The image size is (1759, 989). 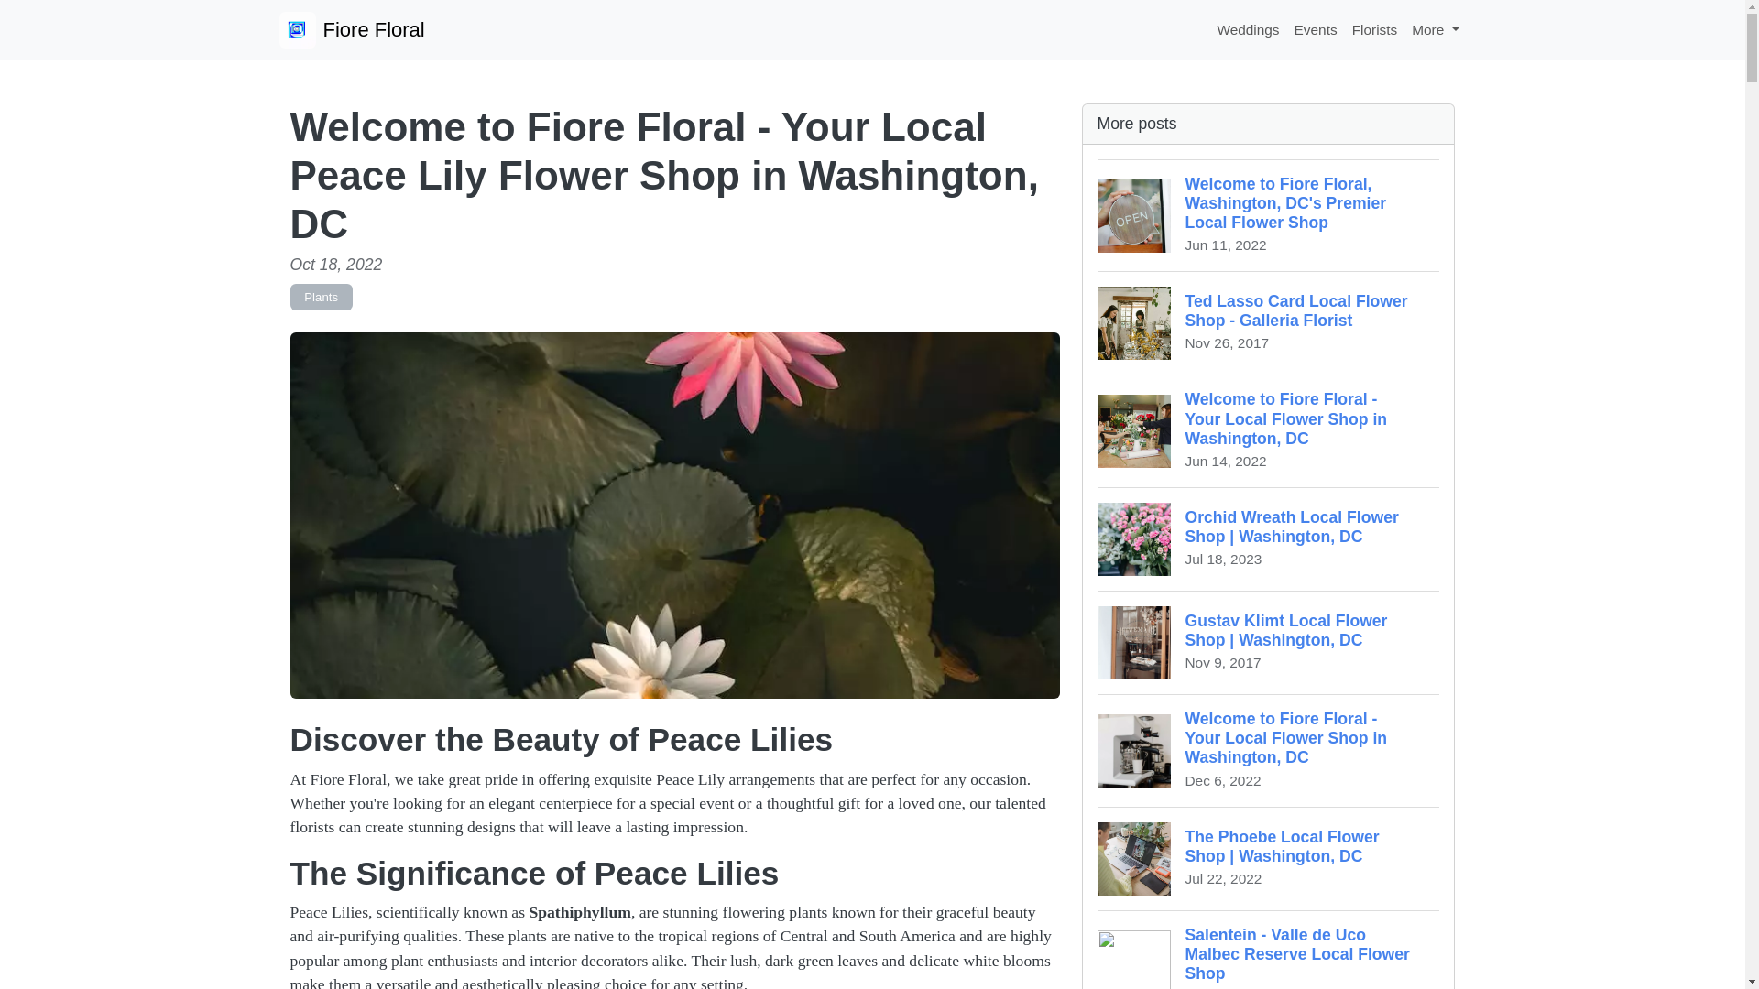 What do you see at coordinates (1248, 29) in the screenshot?
I see `Weddings` at bounding box center [1248, 29].